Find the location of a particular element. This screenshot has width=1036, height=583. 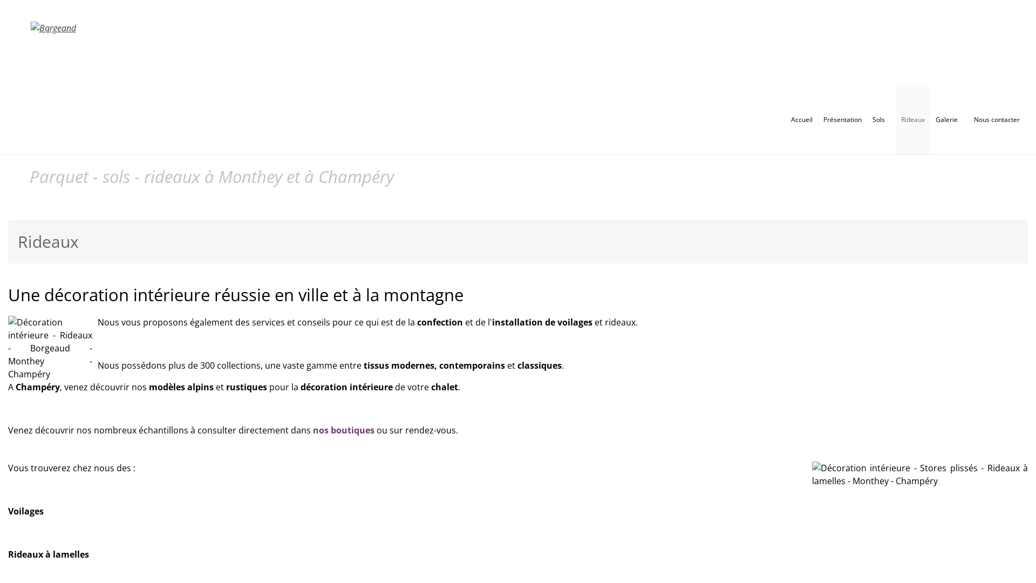

Sols is located at coordinates (882, 120).